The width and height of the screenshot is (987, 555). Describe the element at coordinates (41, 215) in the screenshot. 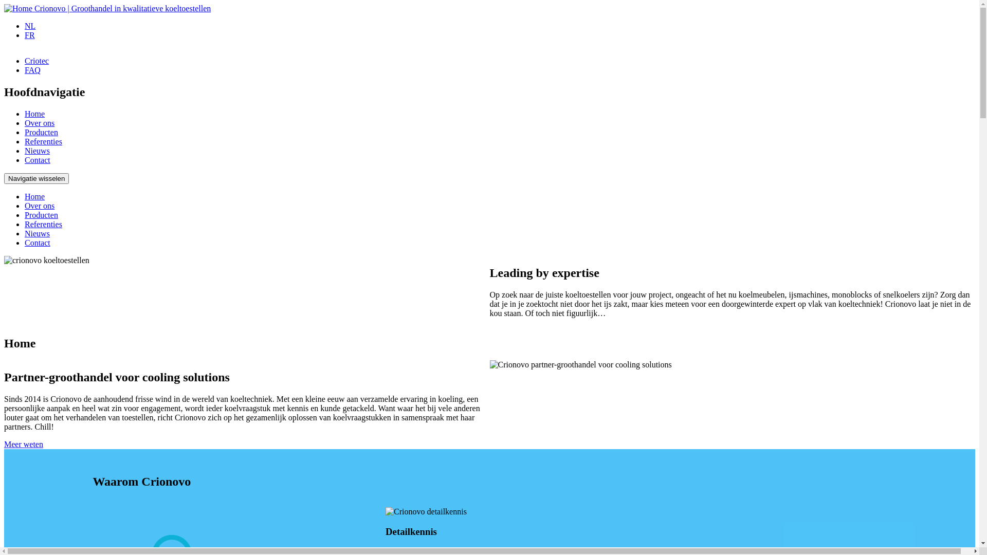

I see `Producten` at that location.